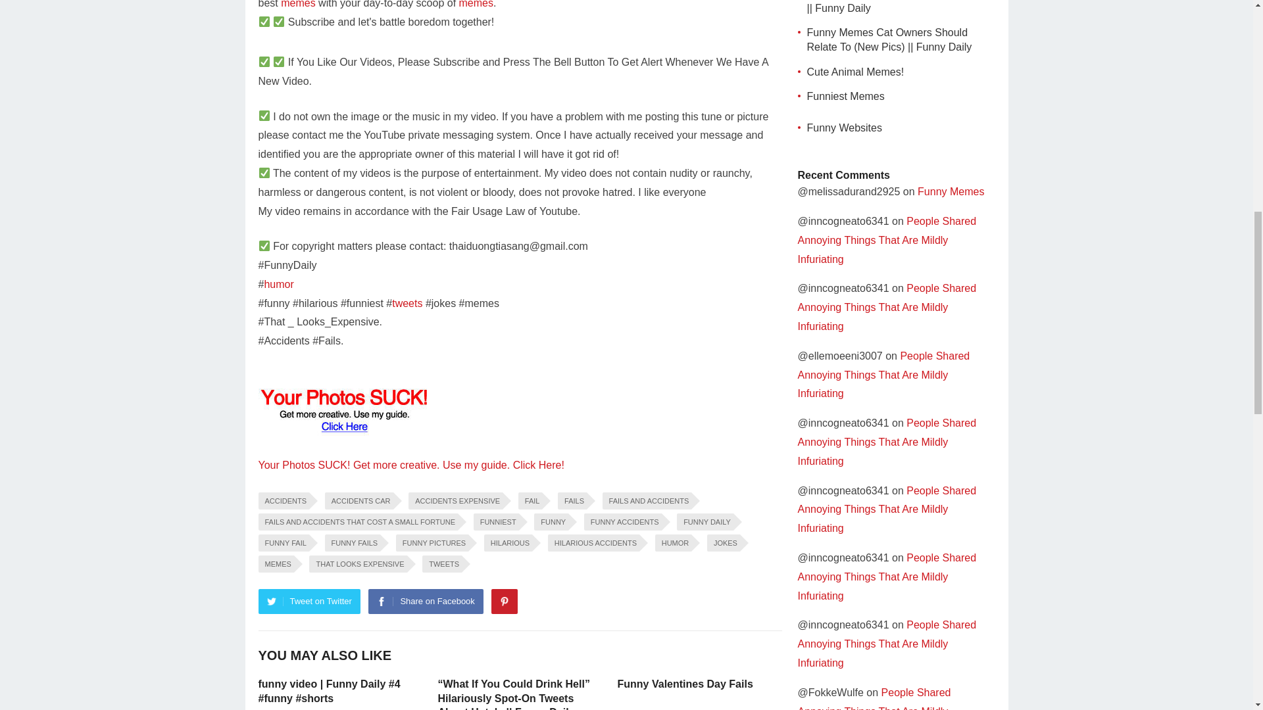 This screenshot has height=710, width=1263. I want to click on tweets, so click(407, 302).